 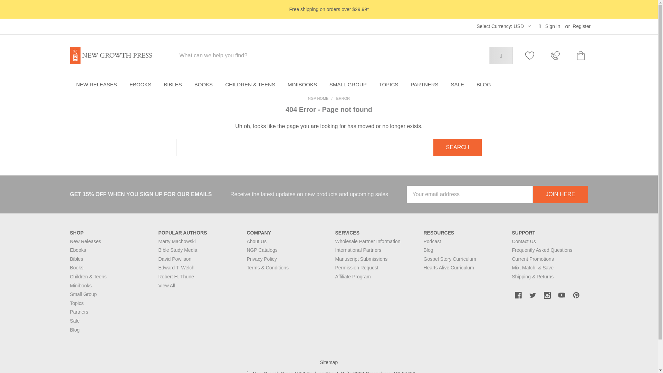 I want to click on Facebook, so click(x=501, y=26).